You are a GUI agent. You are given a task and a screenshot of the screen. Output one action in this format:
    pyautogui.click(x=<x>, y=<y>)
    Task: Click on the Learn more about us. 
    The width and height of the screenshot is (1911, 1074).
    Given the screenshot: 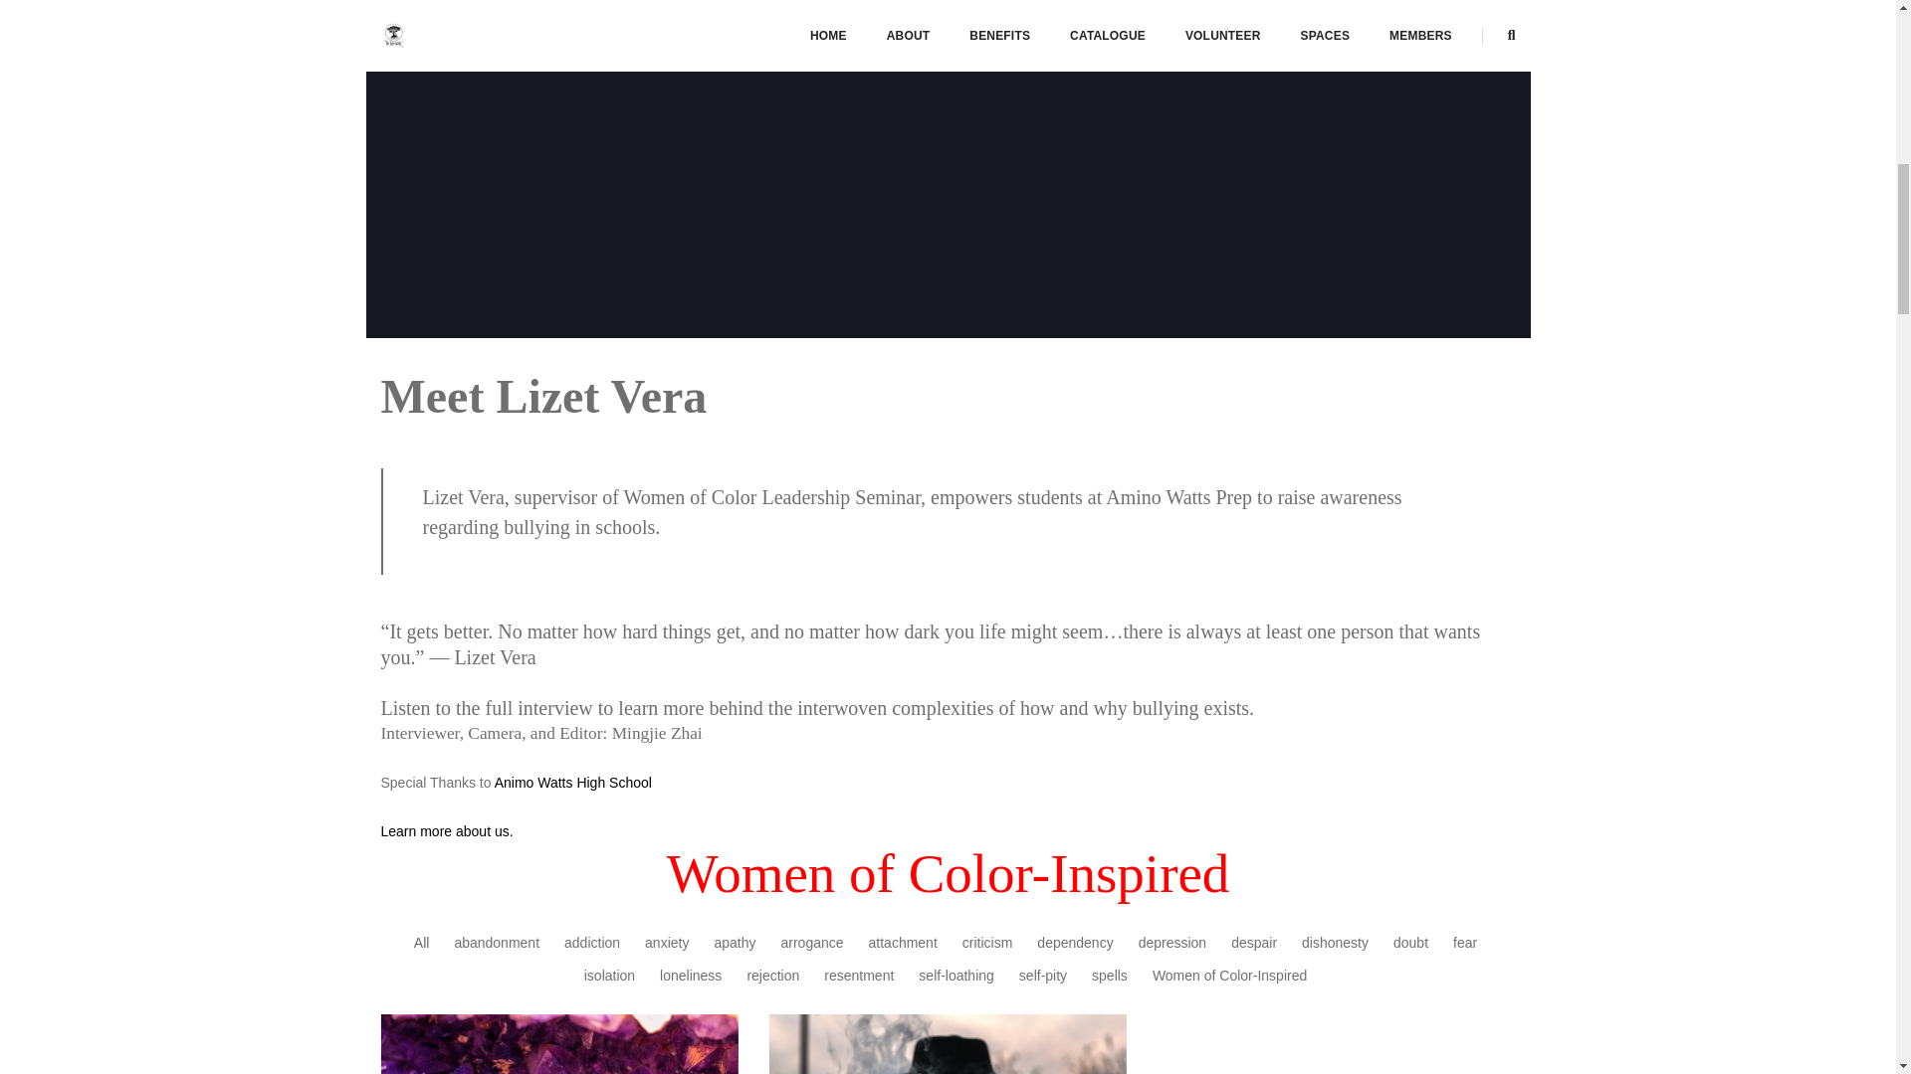 What is the action you would take?
    pyautogui.click(x=448, y=831)
    